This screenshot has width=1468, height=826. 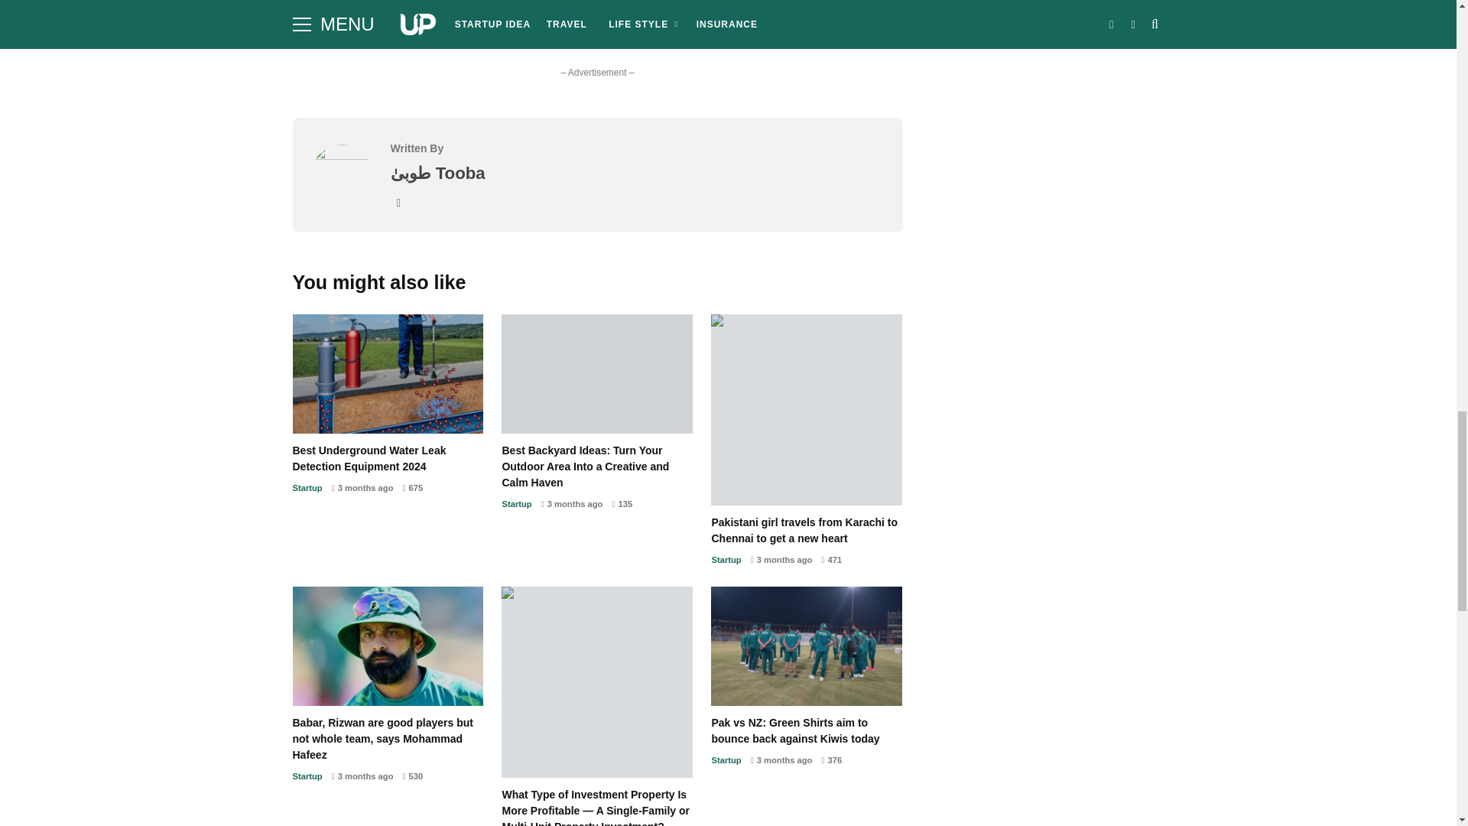 I want to click on Startup, so click(x=307, y=487).